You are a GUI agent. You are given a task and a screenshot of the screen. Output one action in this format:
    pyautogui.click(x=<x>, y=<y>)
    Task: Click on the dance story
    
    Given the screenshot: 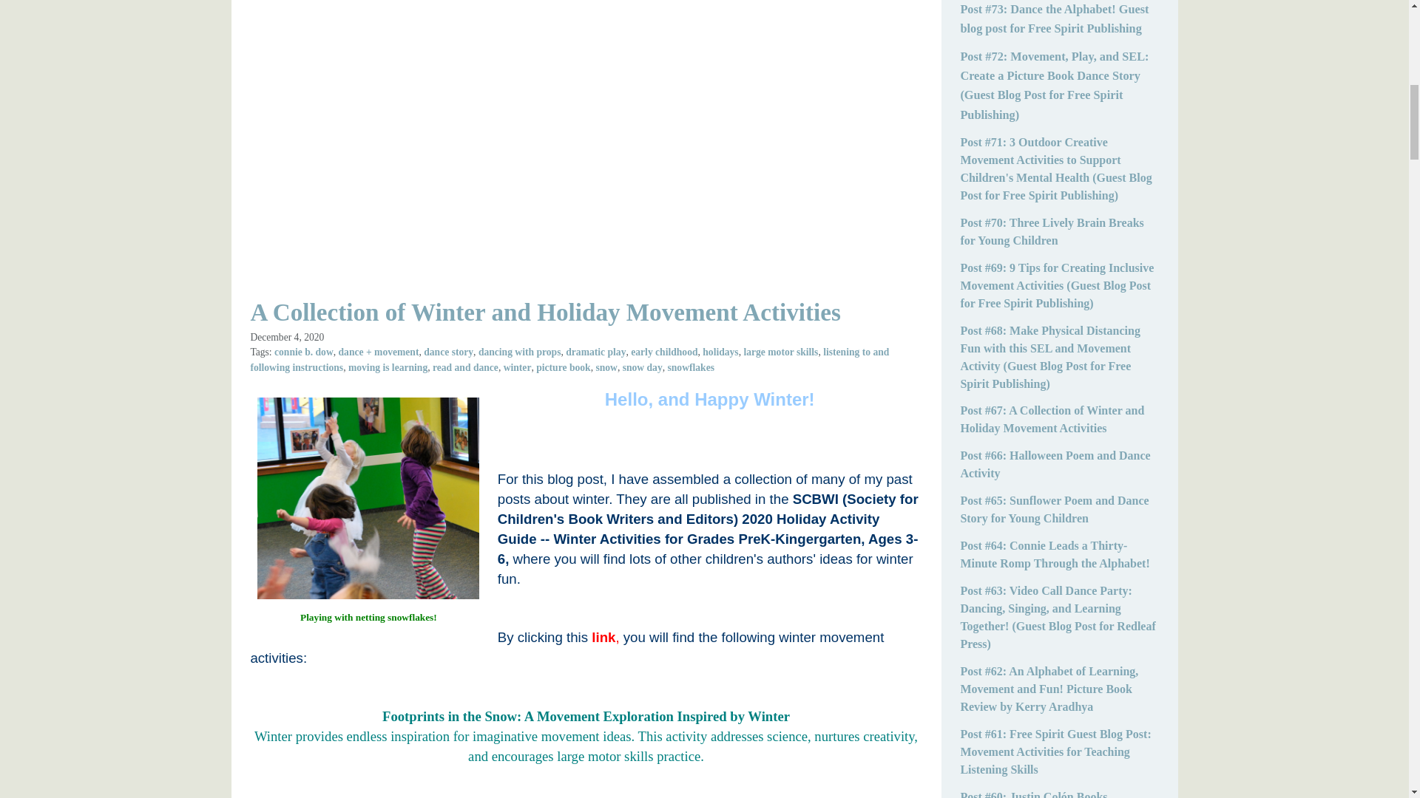 What is the action you would take?
    pyautogui.click(x=448, y=352)
    